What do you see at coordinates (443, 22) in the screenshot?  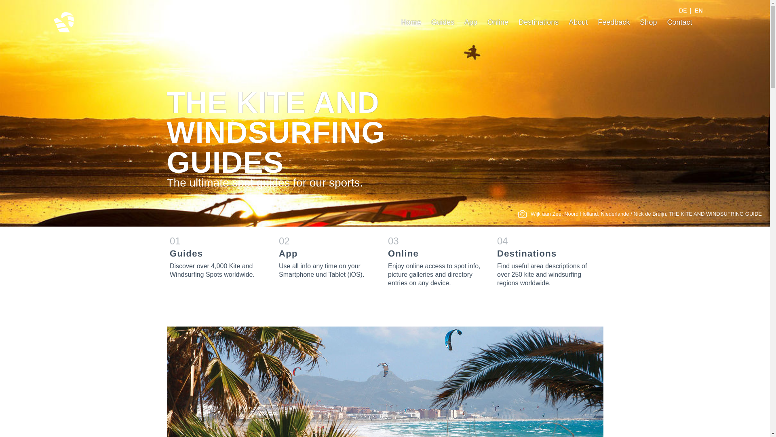 I see `Guides` at bounding box center [443, 22].